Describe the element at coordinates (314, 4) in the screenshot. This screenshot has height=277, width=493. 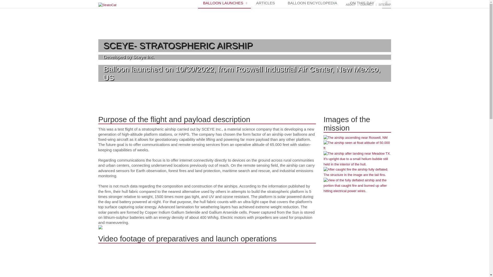
I see `BALLOON ENCYCLOPEDIA` at that location.